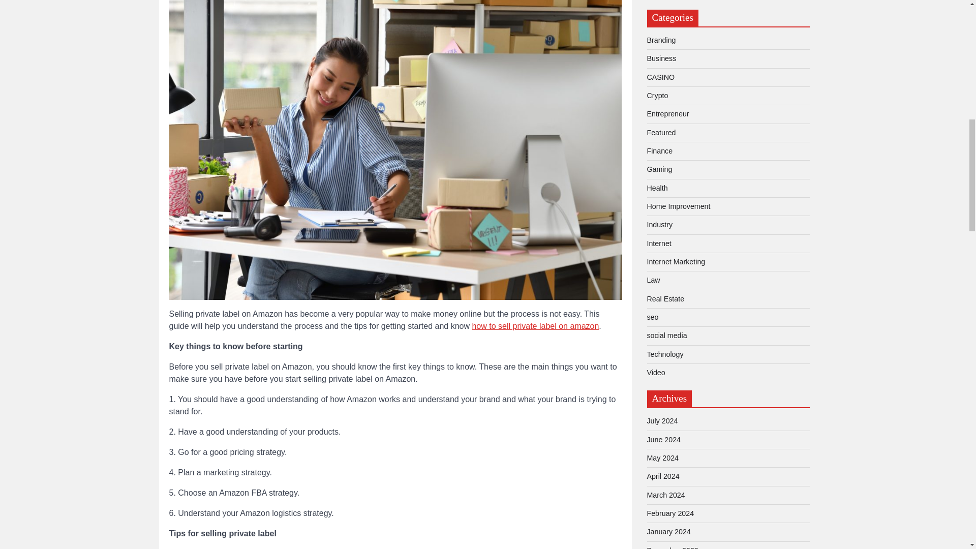 The image size is (976, 549). Describe the element at coordinates (661, 40) in the screenshot. I see `Branding` at that location.